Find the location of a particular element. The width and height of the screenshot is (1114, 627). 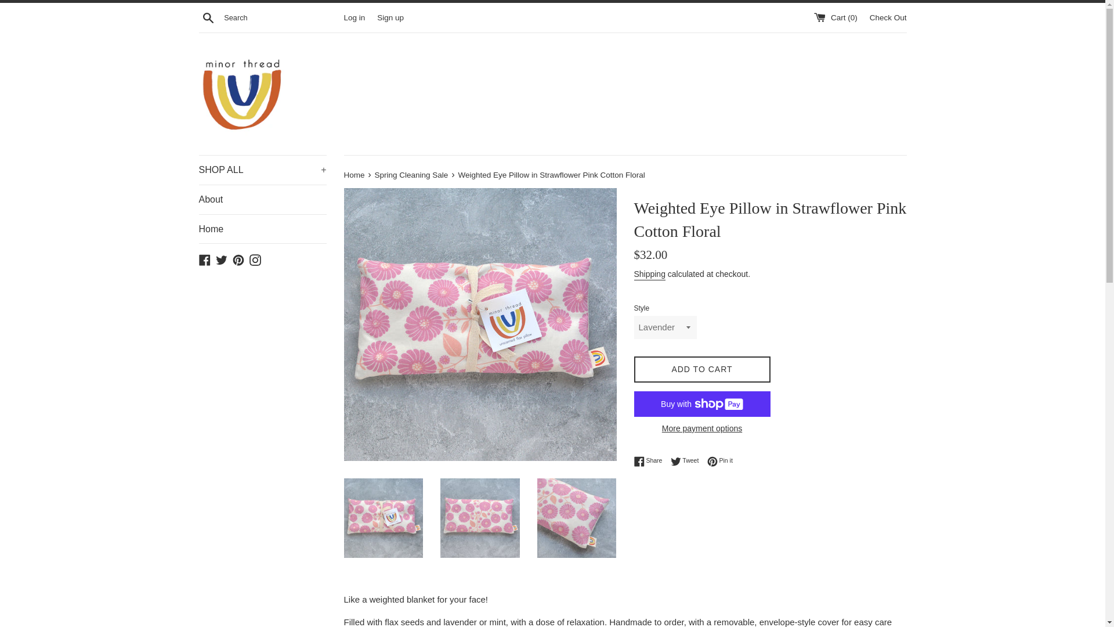

Instagram is located at coordinates (650, 461).